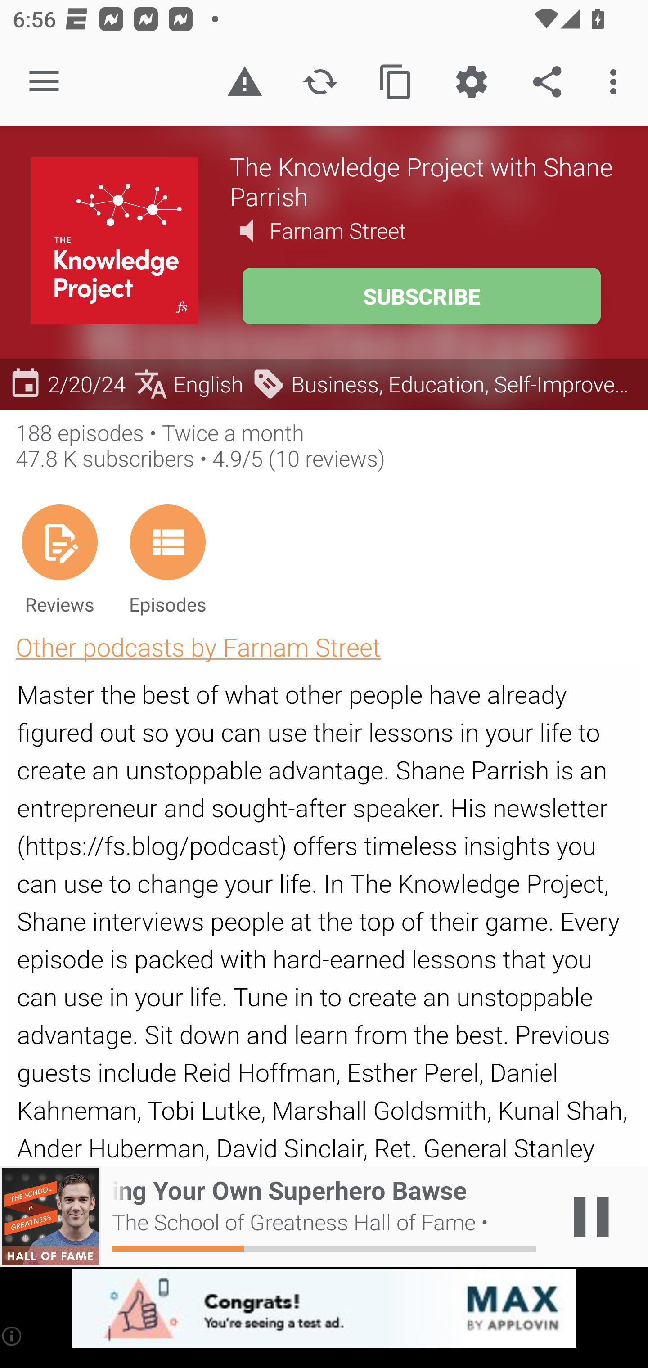  I want to click on Business, Education, Self-Improvement, so click(445, 383).